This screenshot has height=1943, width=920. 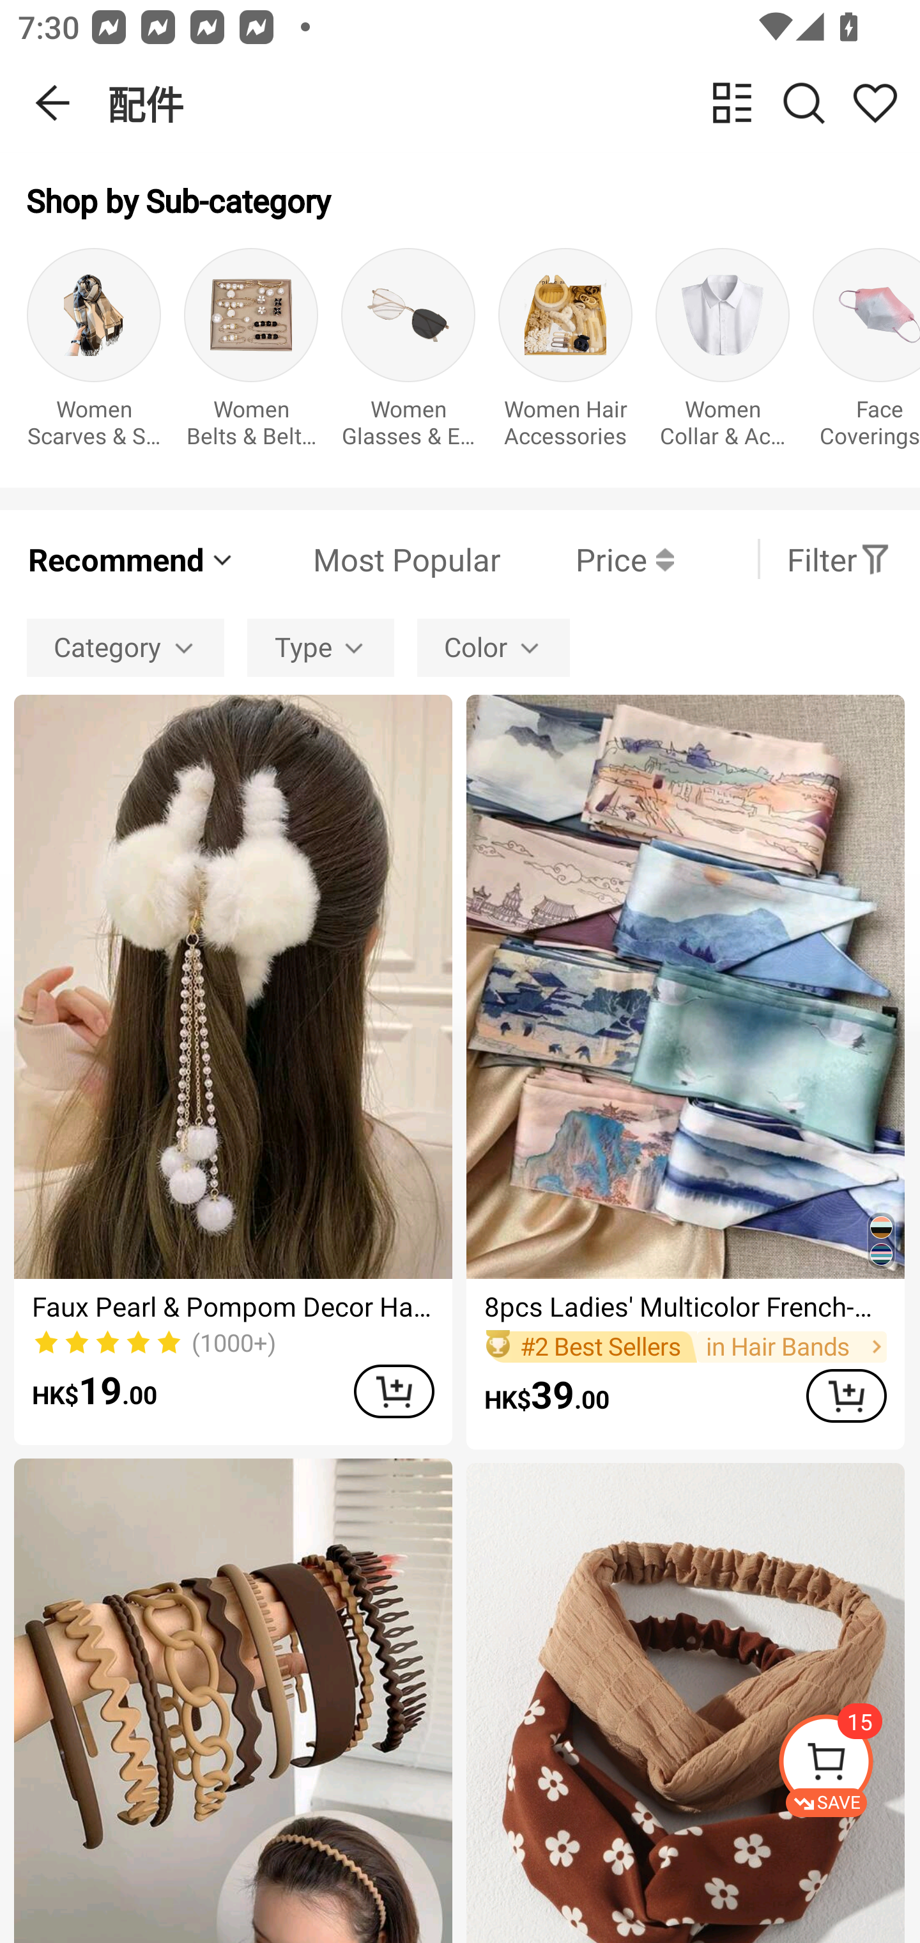 What do you see at coordinates (722, 354) in the screenshot?
I see `Women Collar & Accessories` at bounding box center [722, 354].